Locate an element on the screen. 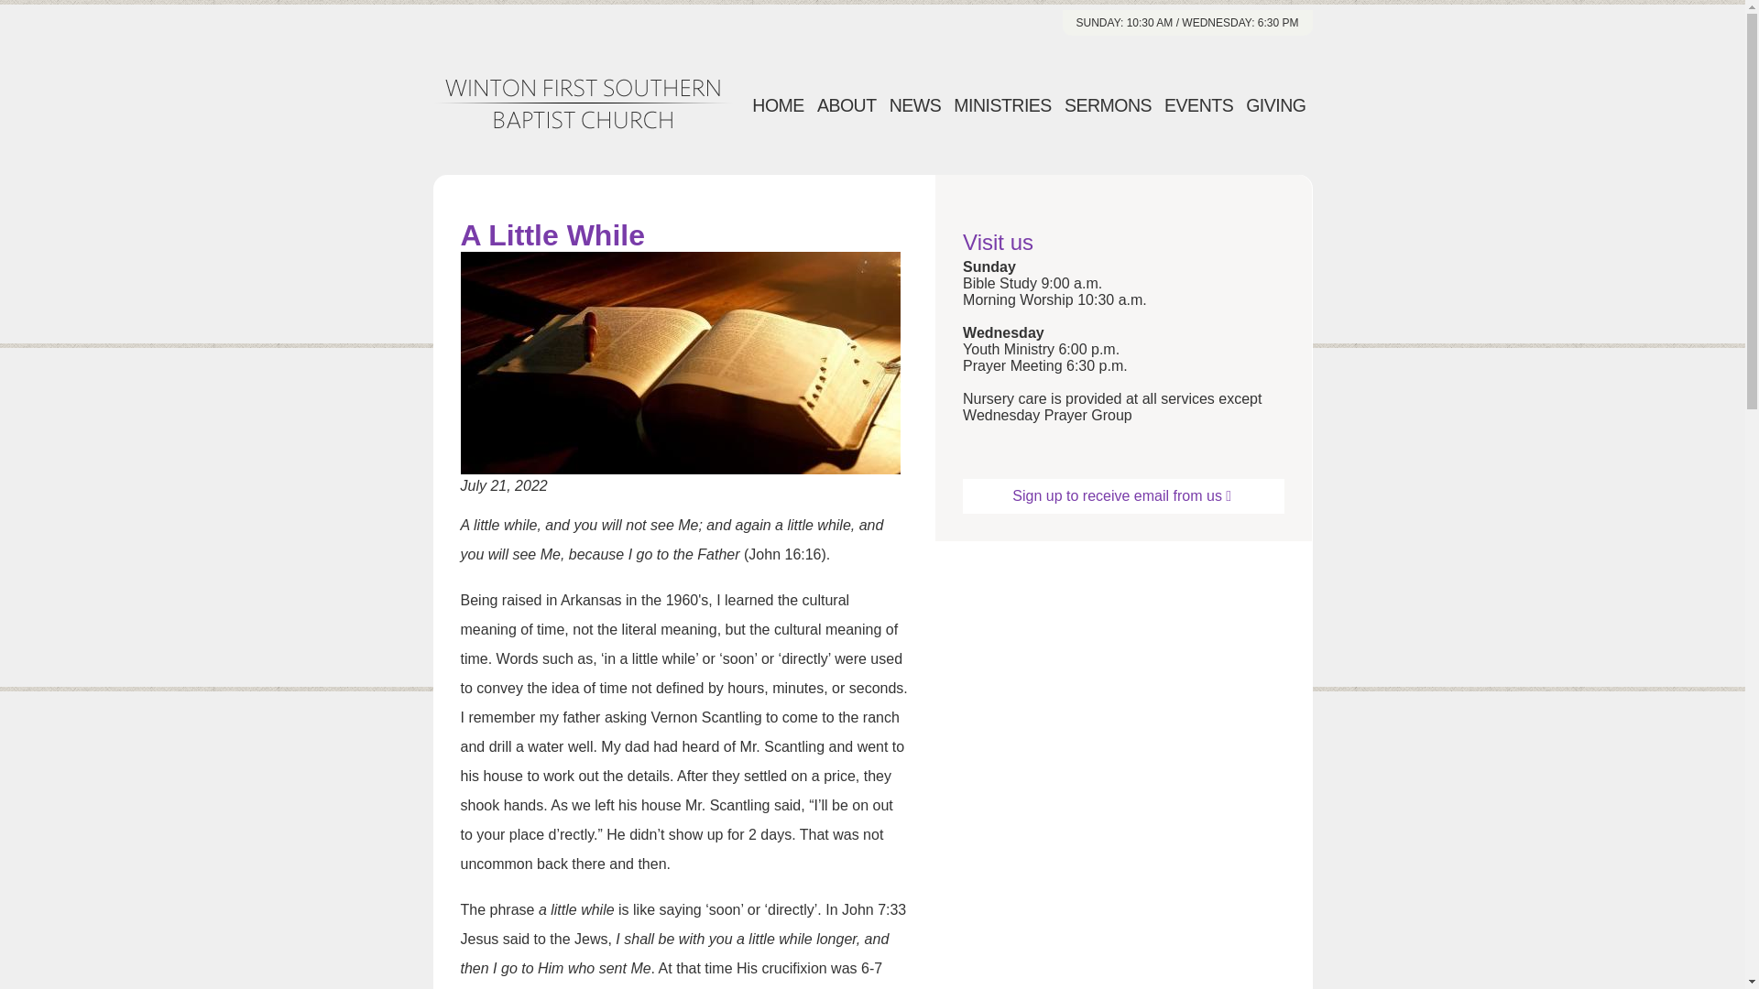  EVENTS is located at coordinates (1198, 106).